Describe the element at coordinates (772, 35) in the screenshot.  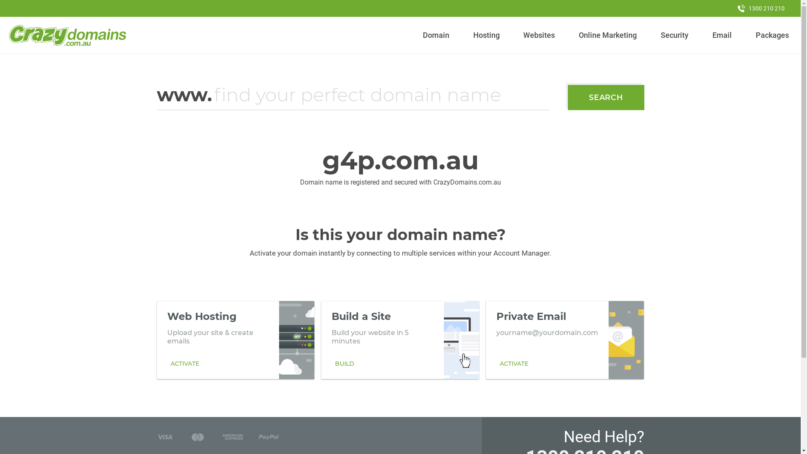
I see `Packages` at that location.